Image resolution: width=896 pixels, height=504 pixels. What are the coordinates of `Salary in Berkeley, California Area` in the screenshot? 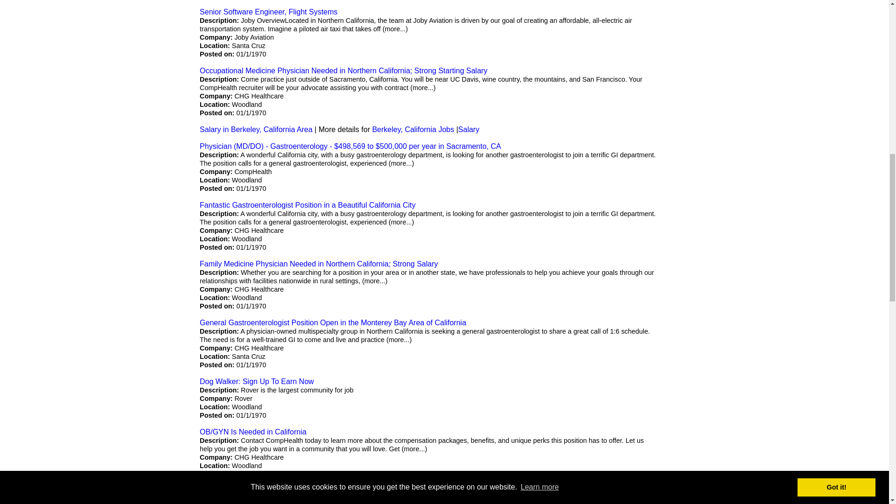 It's located at (256, 129).